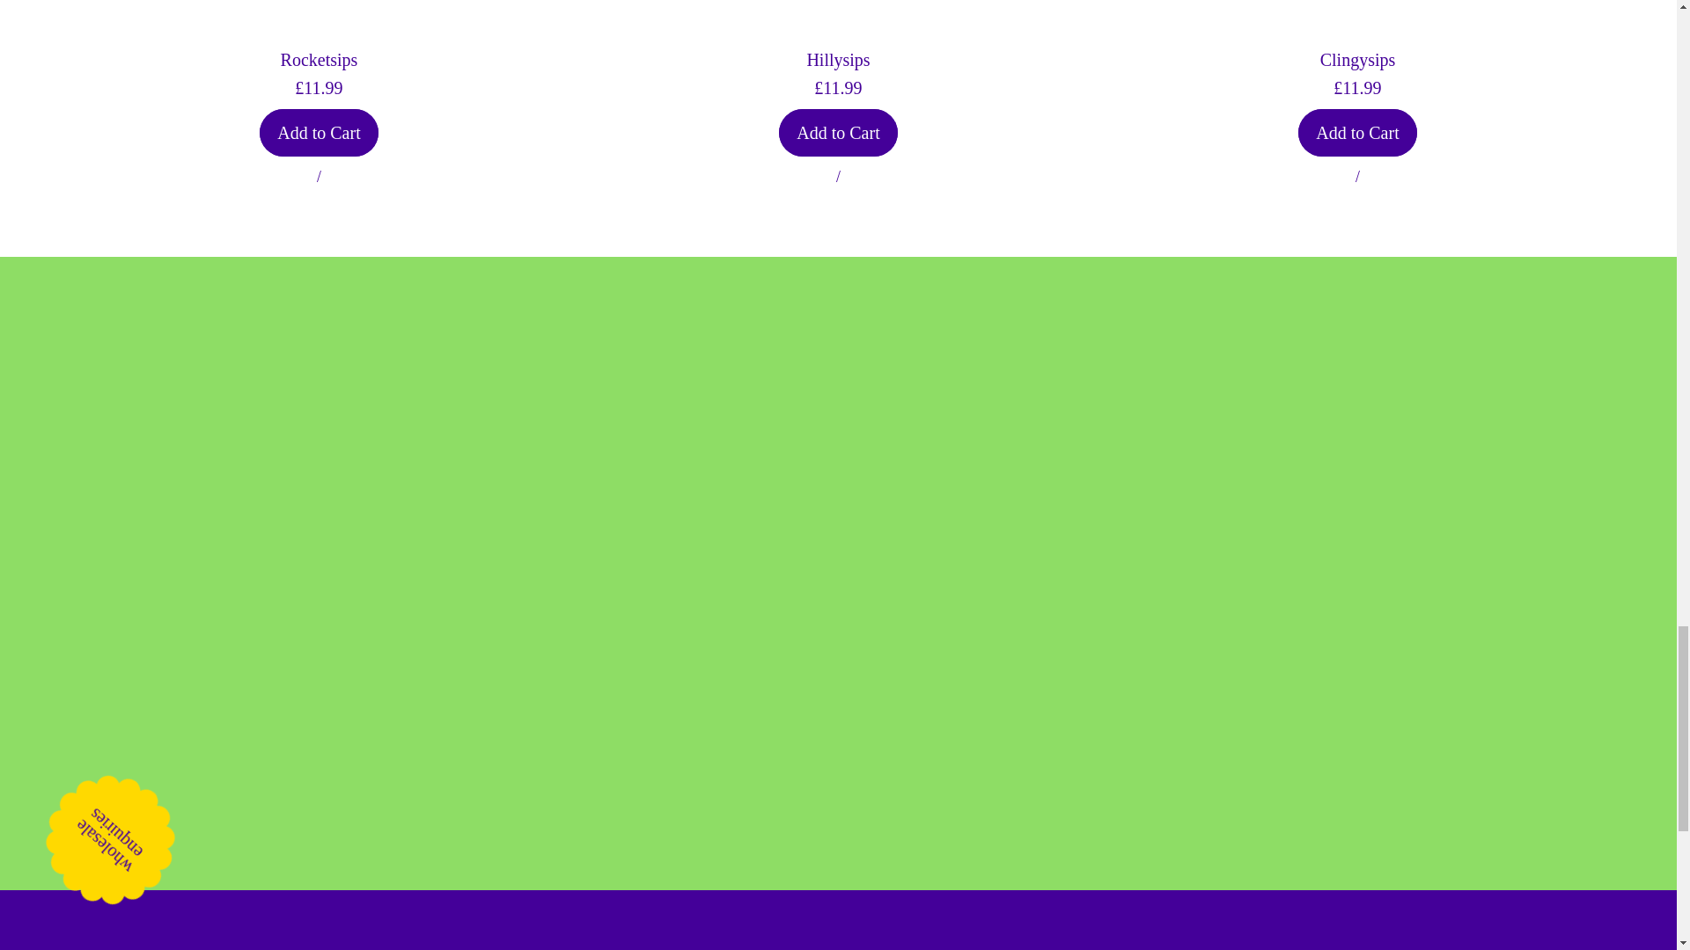  Describe the element at coordinates (319, 133) in the screenshot. I see `Clingysips` at that location.